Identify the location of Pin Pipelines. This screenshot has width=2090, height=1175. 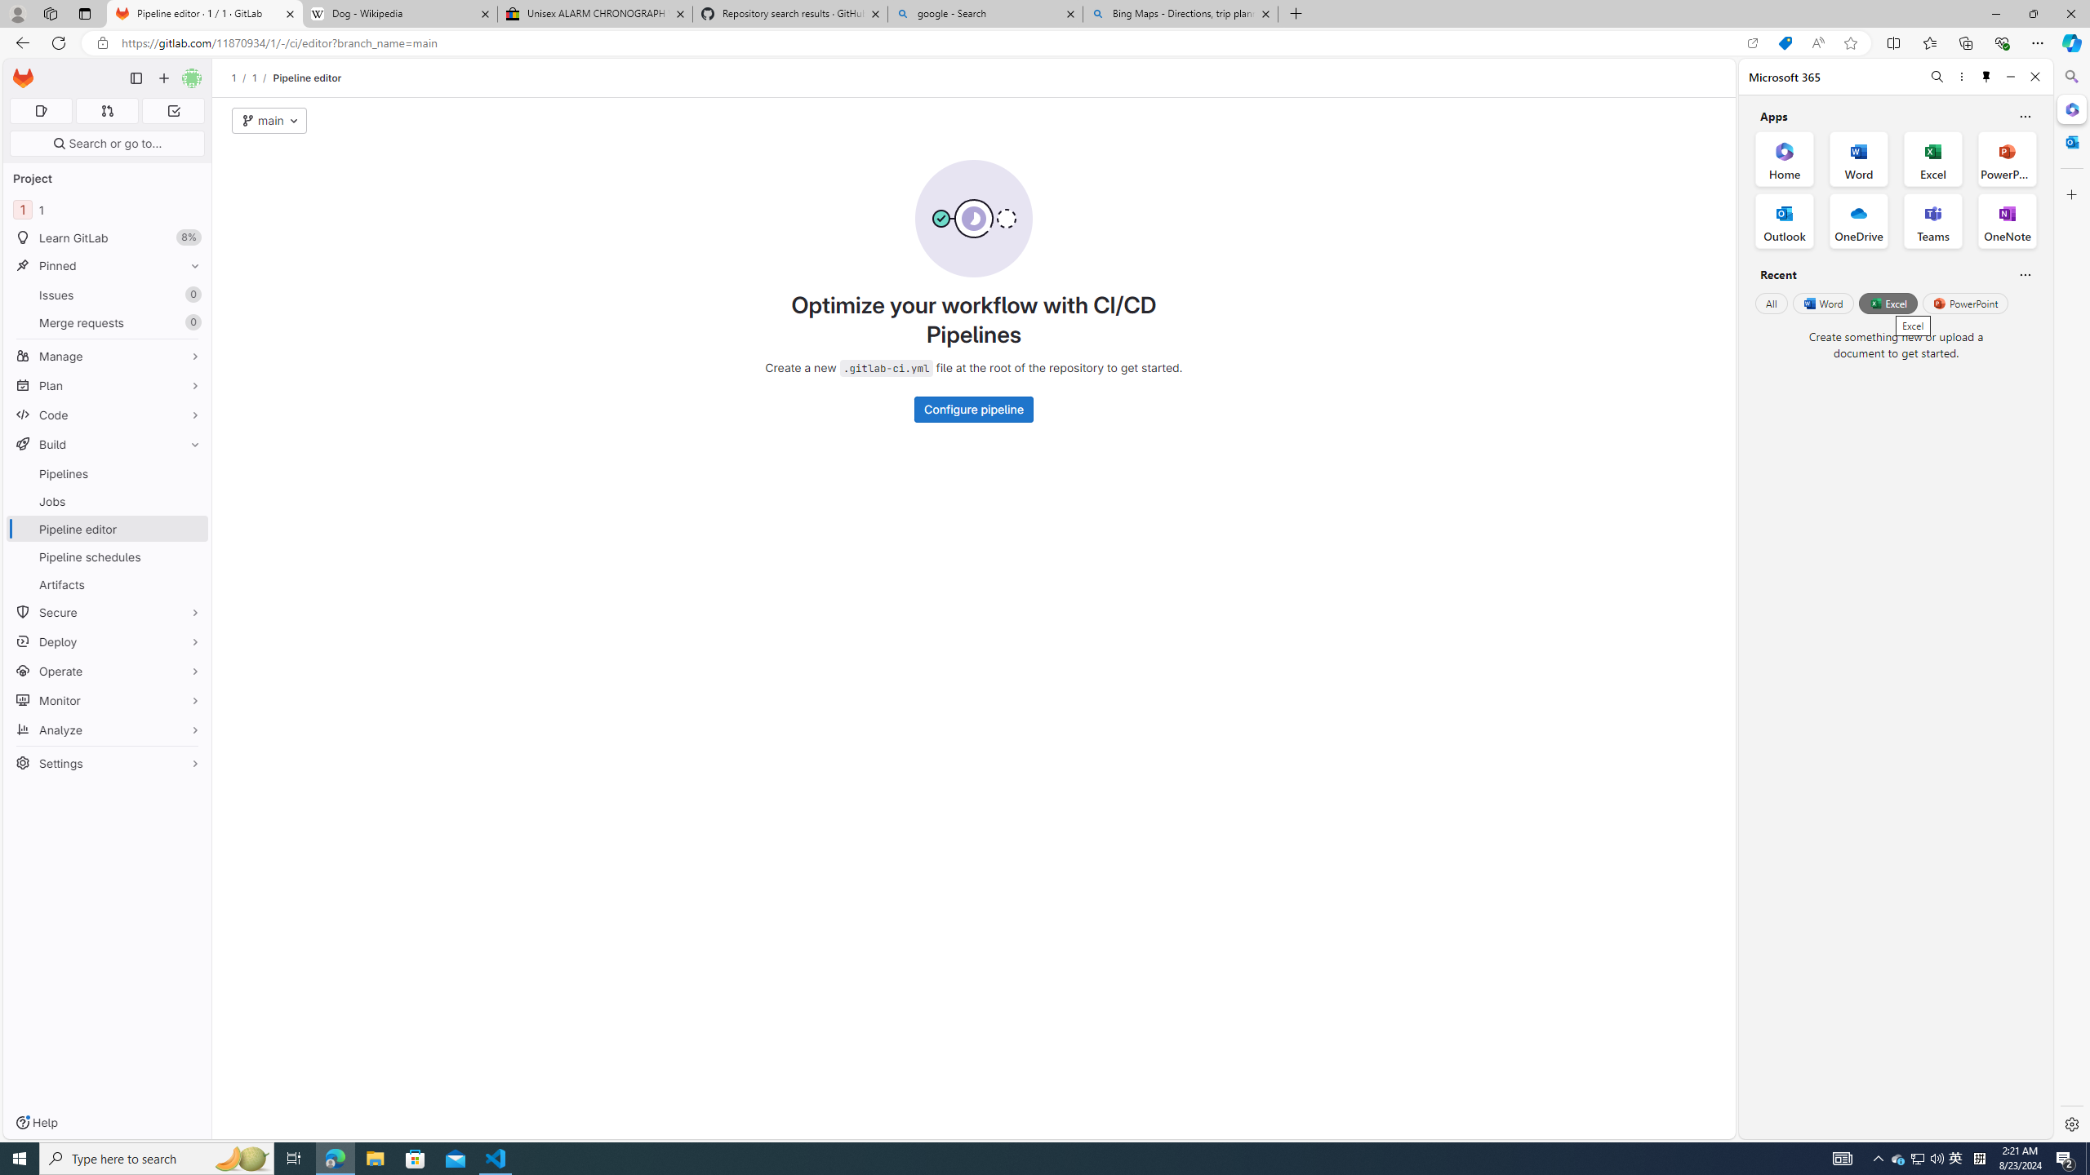
(191, 473).